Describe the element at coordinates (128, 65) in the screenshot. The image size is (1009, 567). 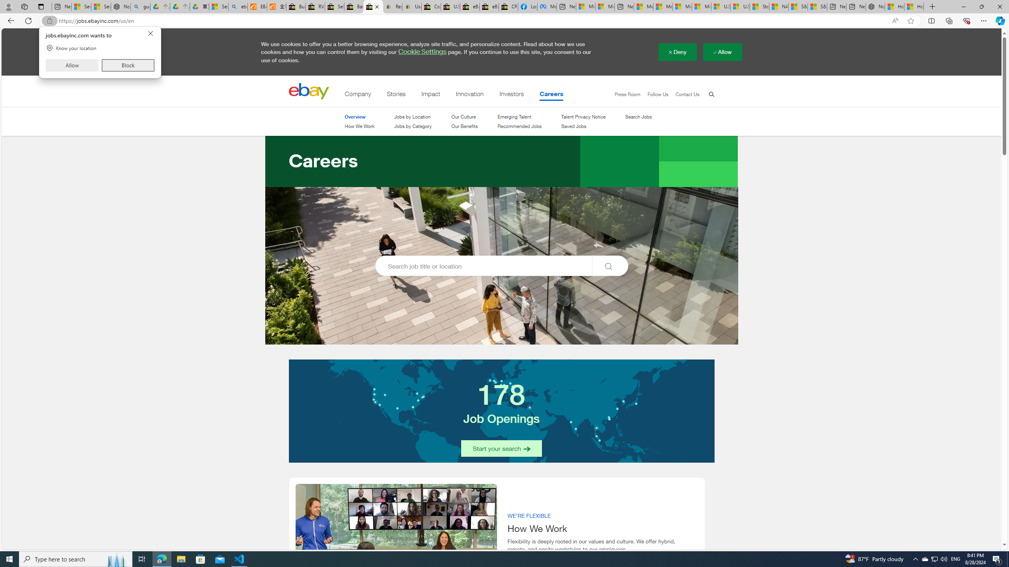
I see `Block` at that location.